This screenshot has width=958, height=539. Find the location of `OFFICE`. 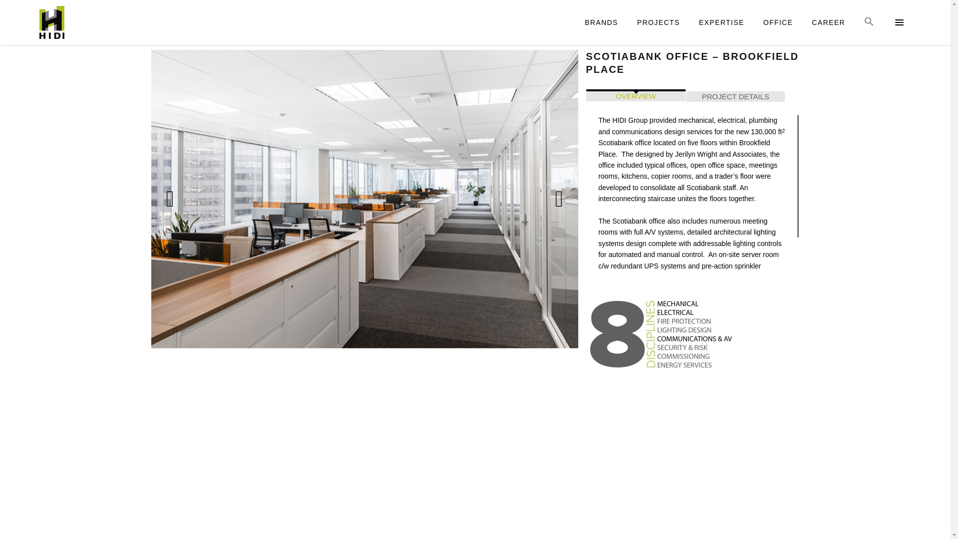

OFFICE is located at coordinates (778, 22).